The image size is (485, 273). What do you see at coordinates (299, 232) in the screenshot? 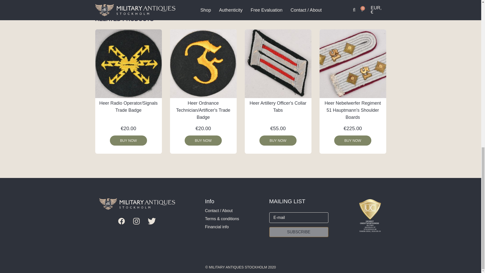
I see `Subscribe` at bounding box center [299, 232].